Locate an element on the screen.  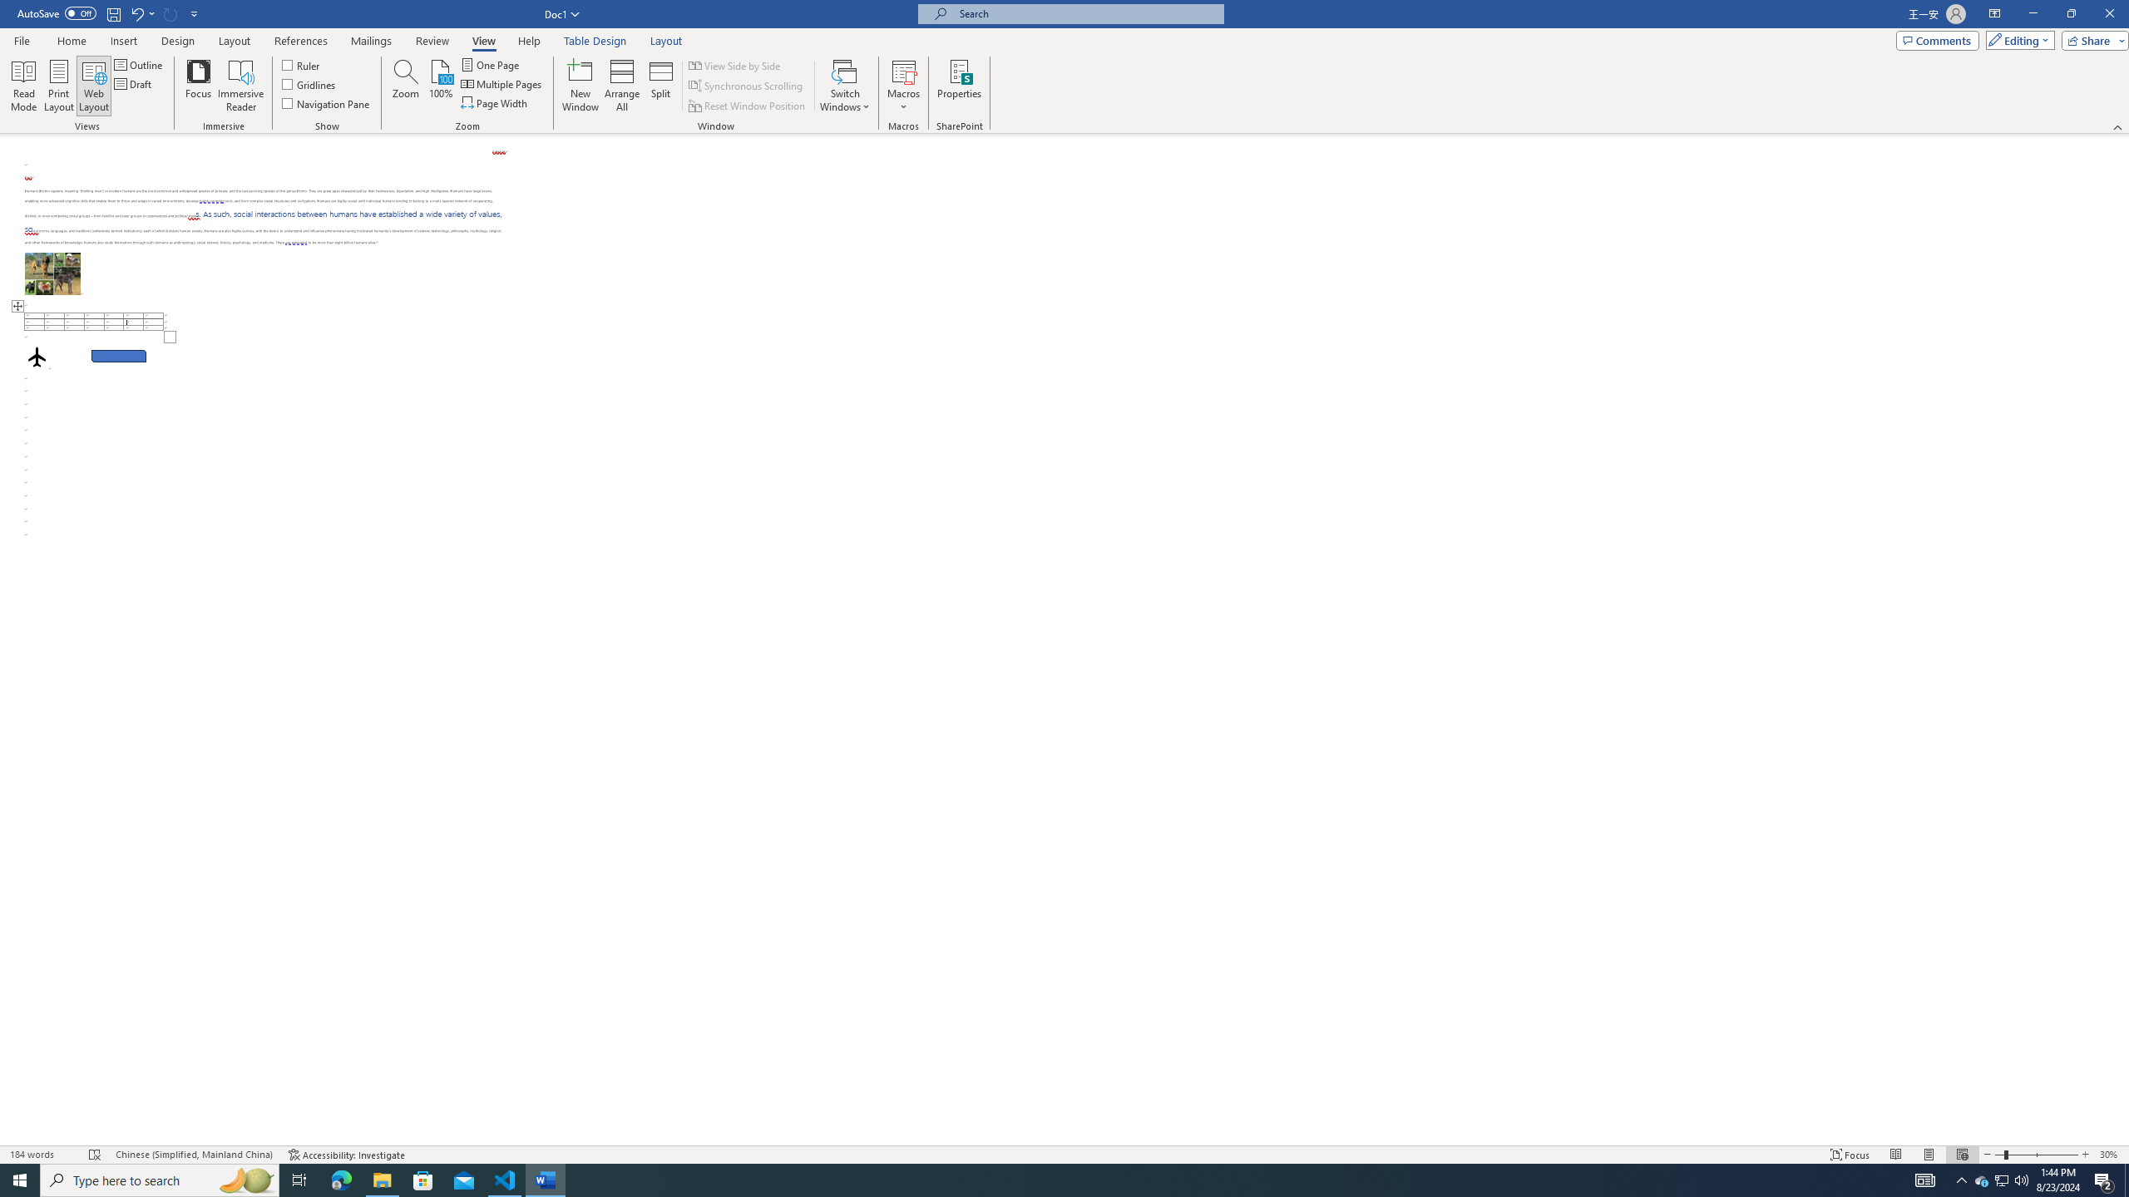
Design is located at coordinates (178, 41).